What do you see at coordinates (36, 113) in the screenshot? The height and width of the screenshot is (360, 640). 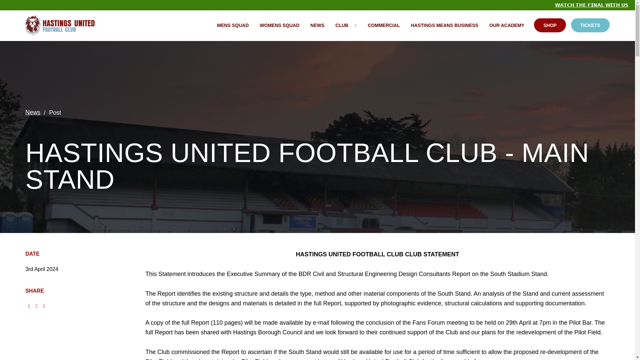 I see `News` at bounding box center [36, 113].